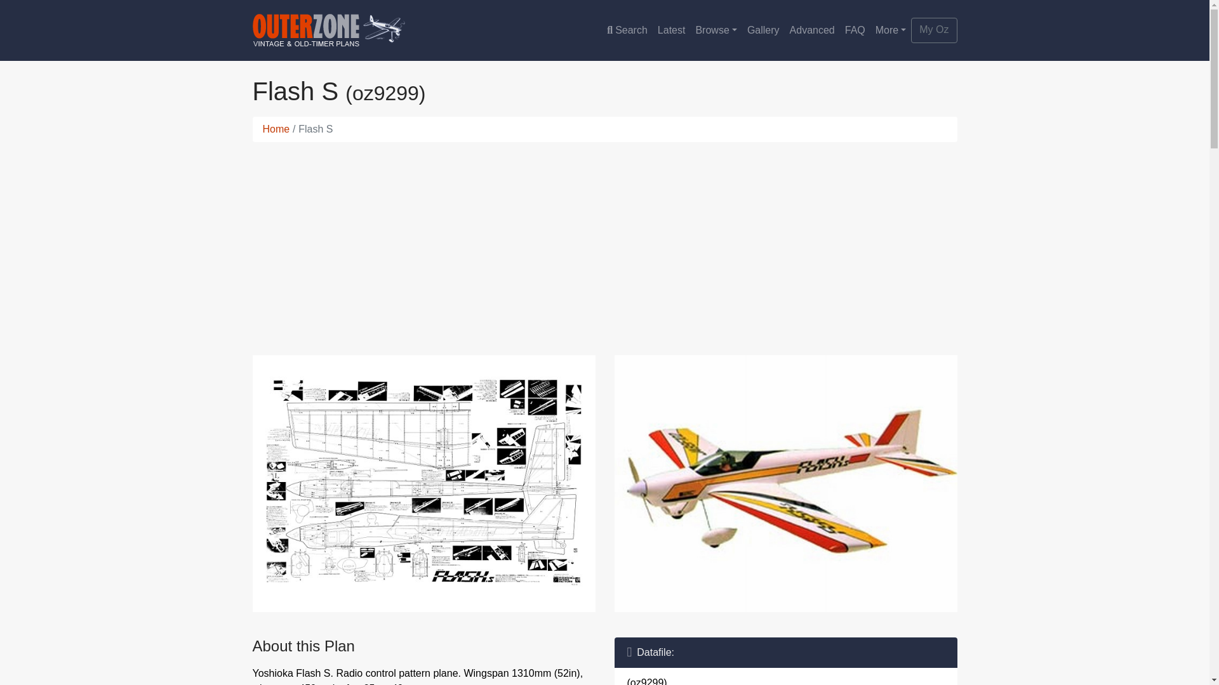 The width and height of the screenshot is (1219, 685). What do you see at coordinates (715, 30) in the screenshot?
I see `Browse` at bounding box center [715, 30].